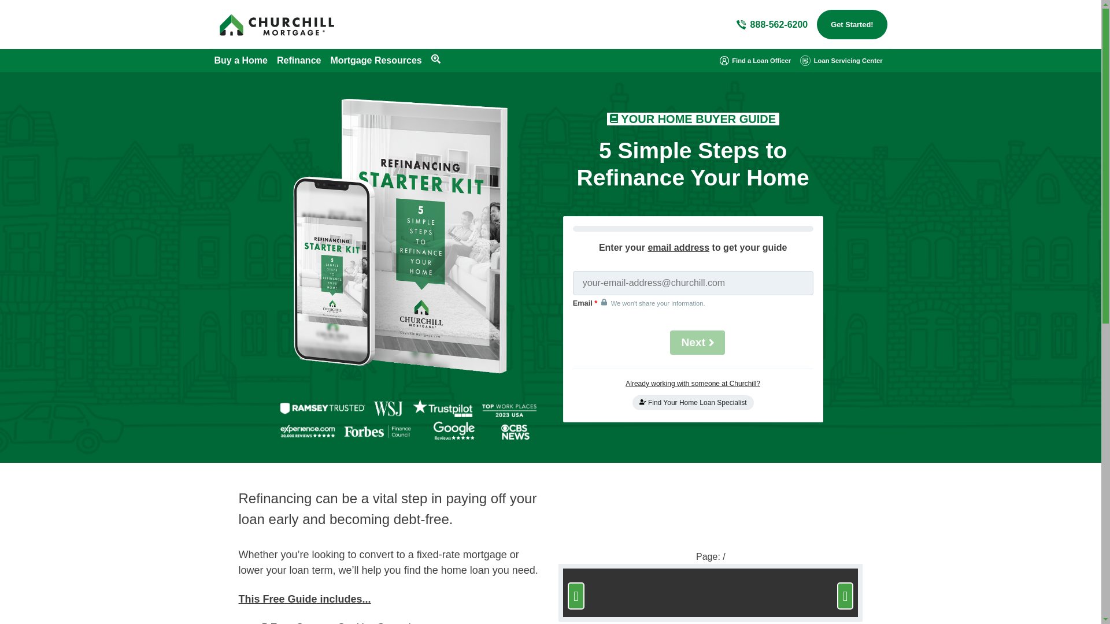 This screenshot has height=624, width=1110. What do you see at coordinates (841, 60) in the screenshot?
I see `Loan Servicing Center` at bounding box center [841, 60].